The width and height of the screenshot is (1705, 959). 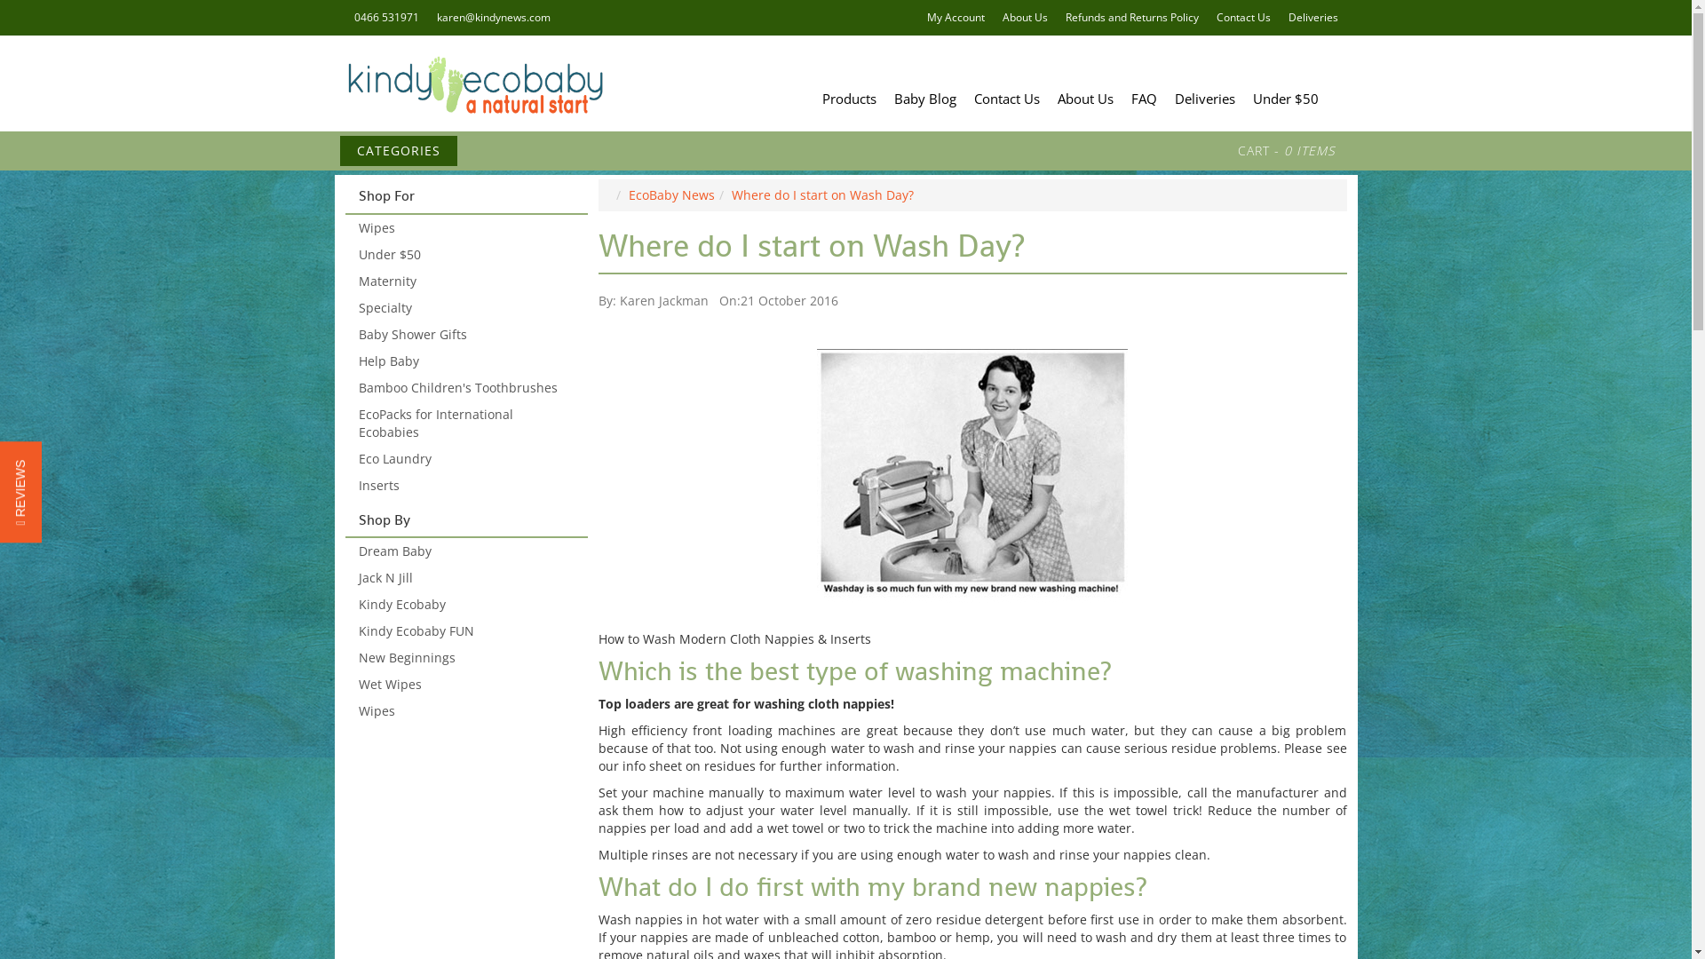 What do you see at coordinates (1085, 99) in the screenshot?
I see `About Us` at bounding box center [1085, 99].